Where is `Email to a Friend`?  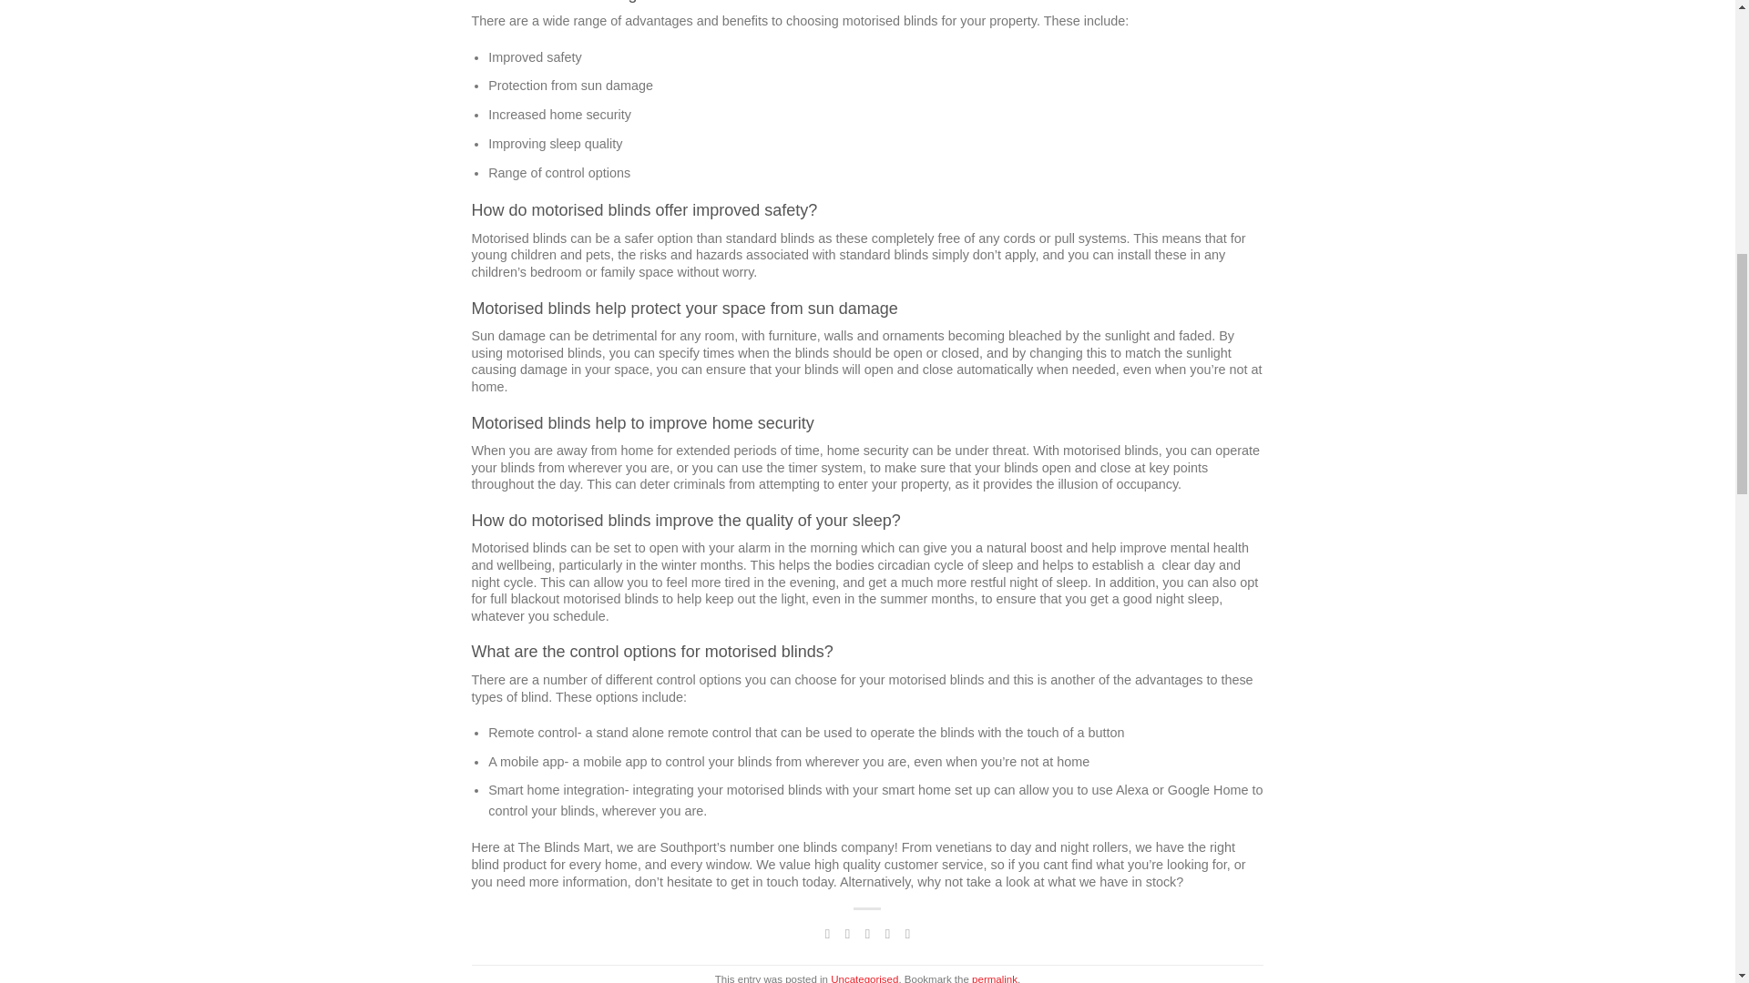
Email to a Friend is located at coordinates (867, 934).